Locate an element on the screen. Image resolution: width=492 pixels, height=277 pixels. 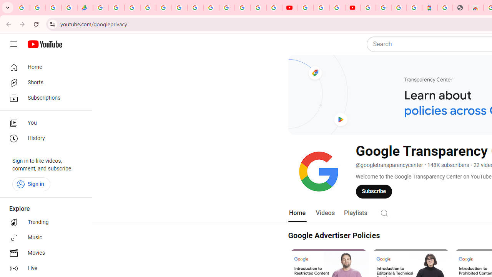
Shorts is located at coordinates (44, 82).